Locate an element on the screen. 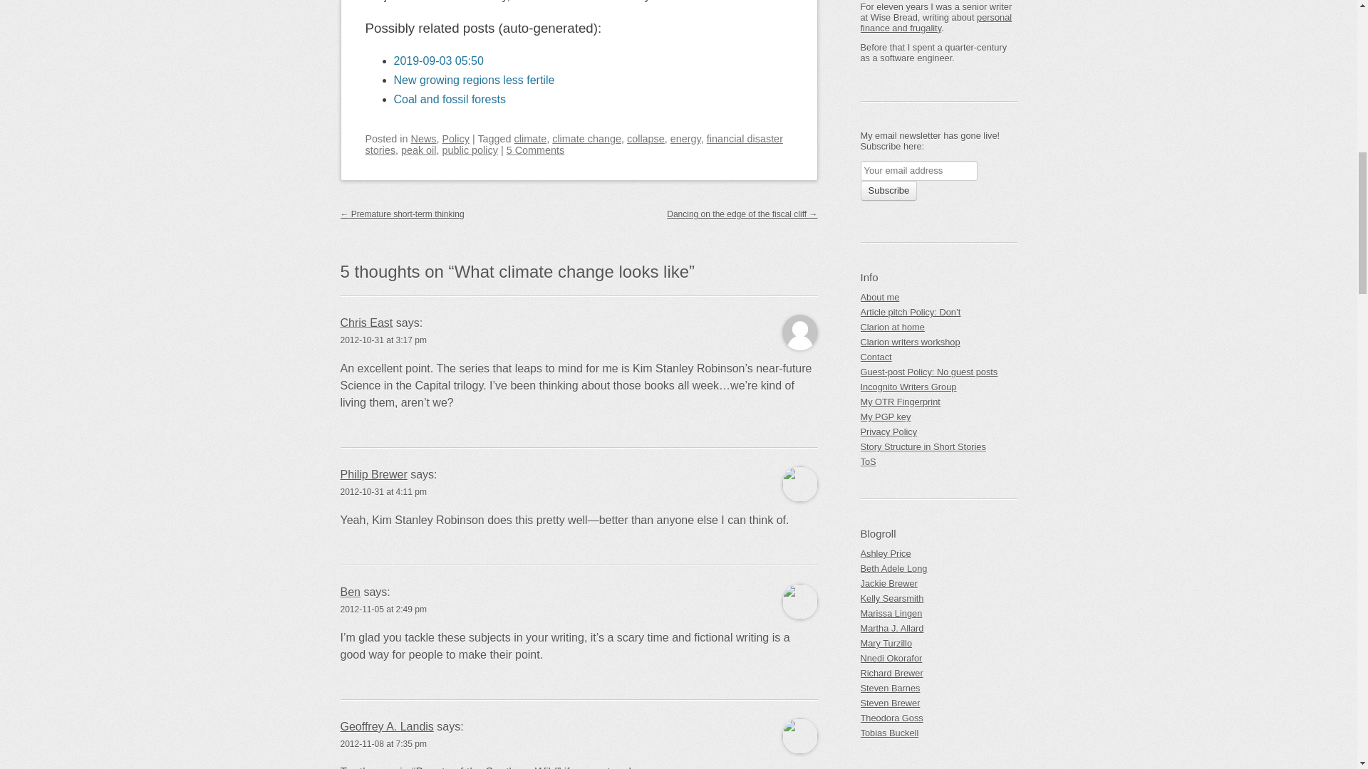 The image size is (1368, 769). Geoffrey A. Landis is located at coordinates (387, 726).